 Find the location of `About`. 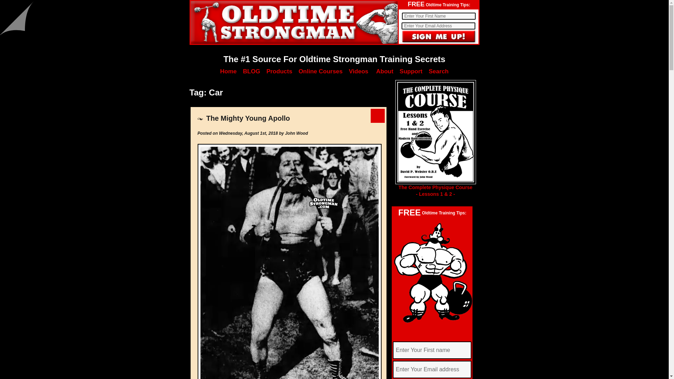

About is located at coordinates (384, 71).